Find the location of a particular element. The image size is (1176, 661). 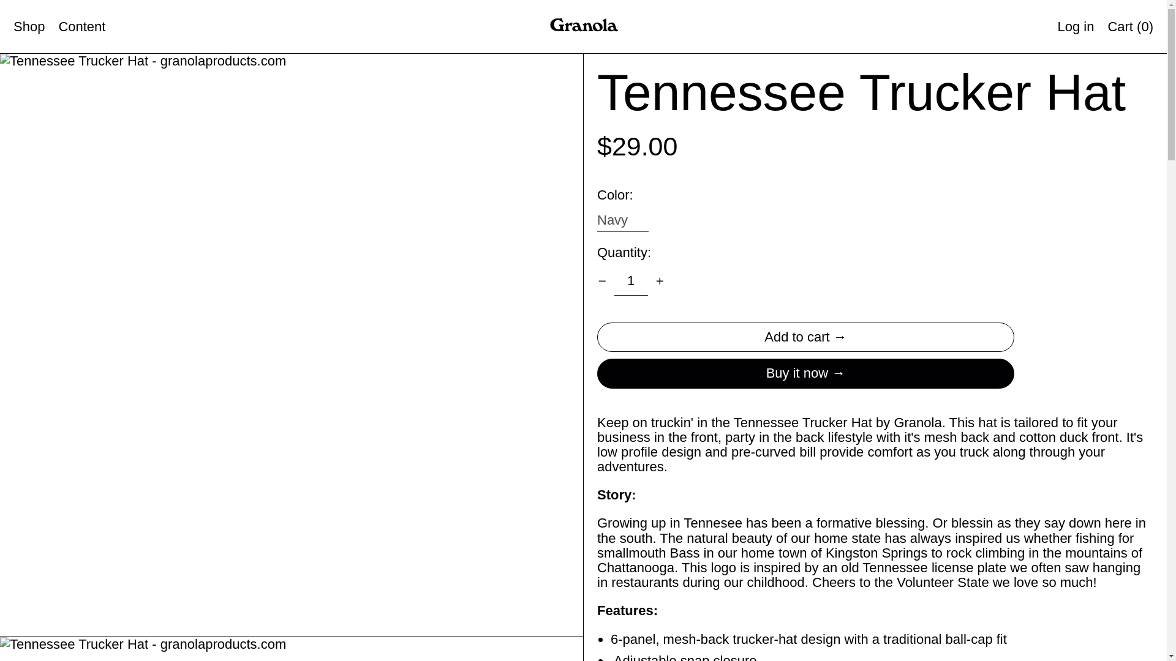

Log in is located at coordinates (1076, 26).